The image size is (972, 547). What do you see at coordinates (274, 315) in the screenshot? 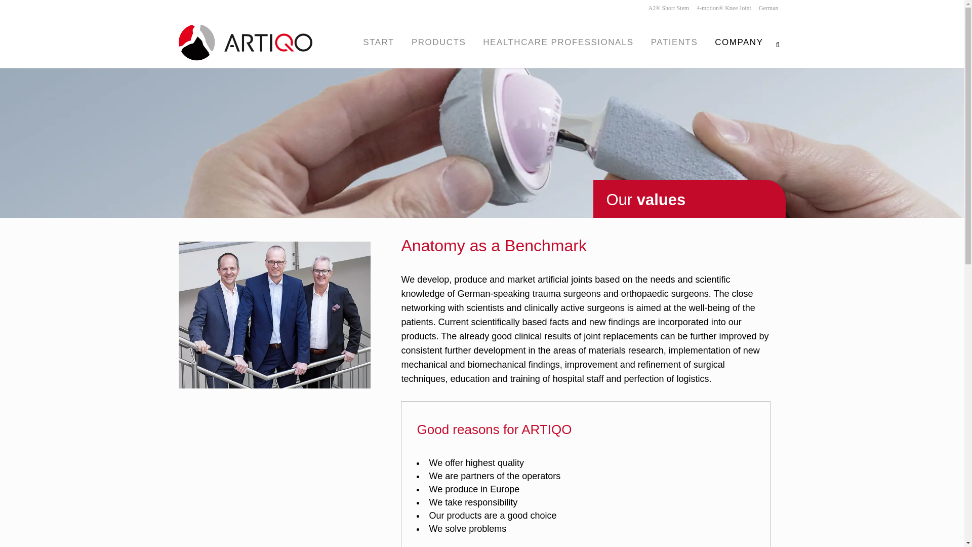
I see `management-board` at bounding box center [274, 315].